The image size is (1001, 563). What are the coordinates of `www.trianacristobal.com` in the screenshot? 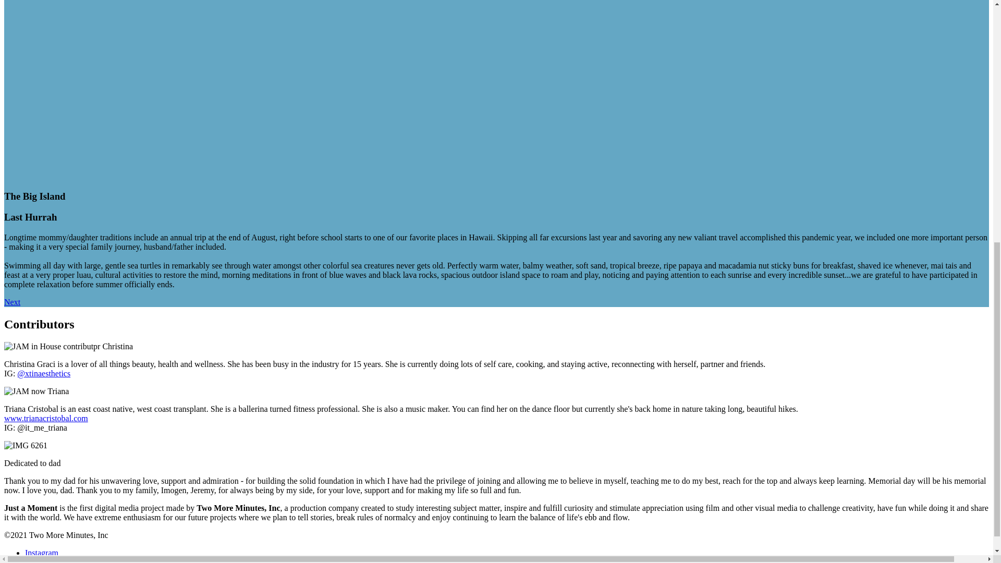 It's located at (46, 418).